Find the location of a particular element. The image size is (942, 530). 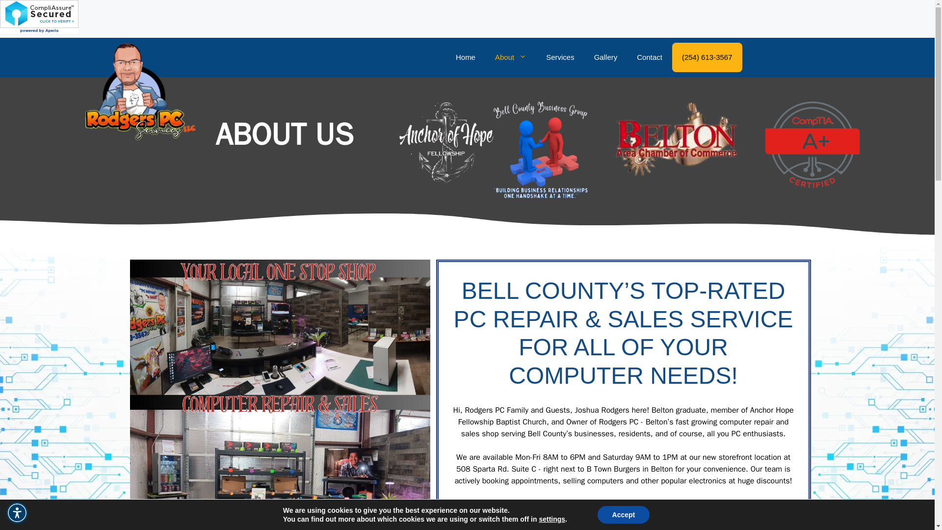

Home is located at coordinates (465, 57).